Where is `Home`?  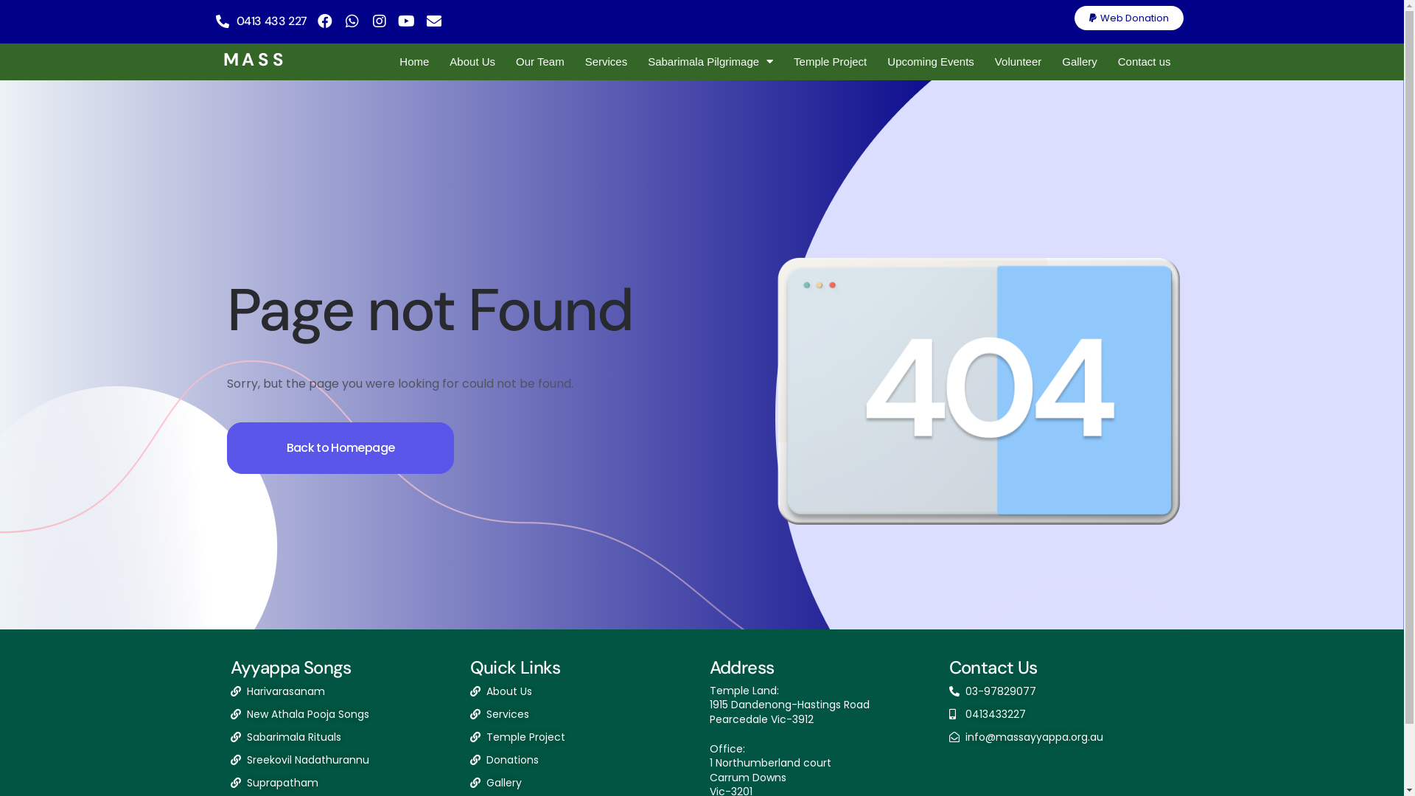 Home is located at coordinates (414, 62).